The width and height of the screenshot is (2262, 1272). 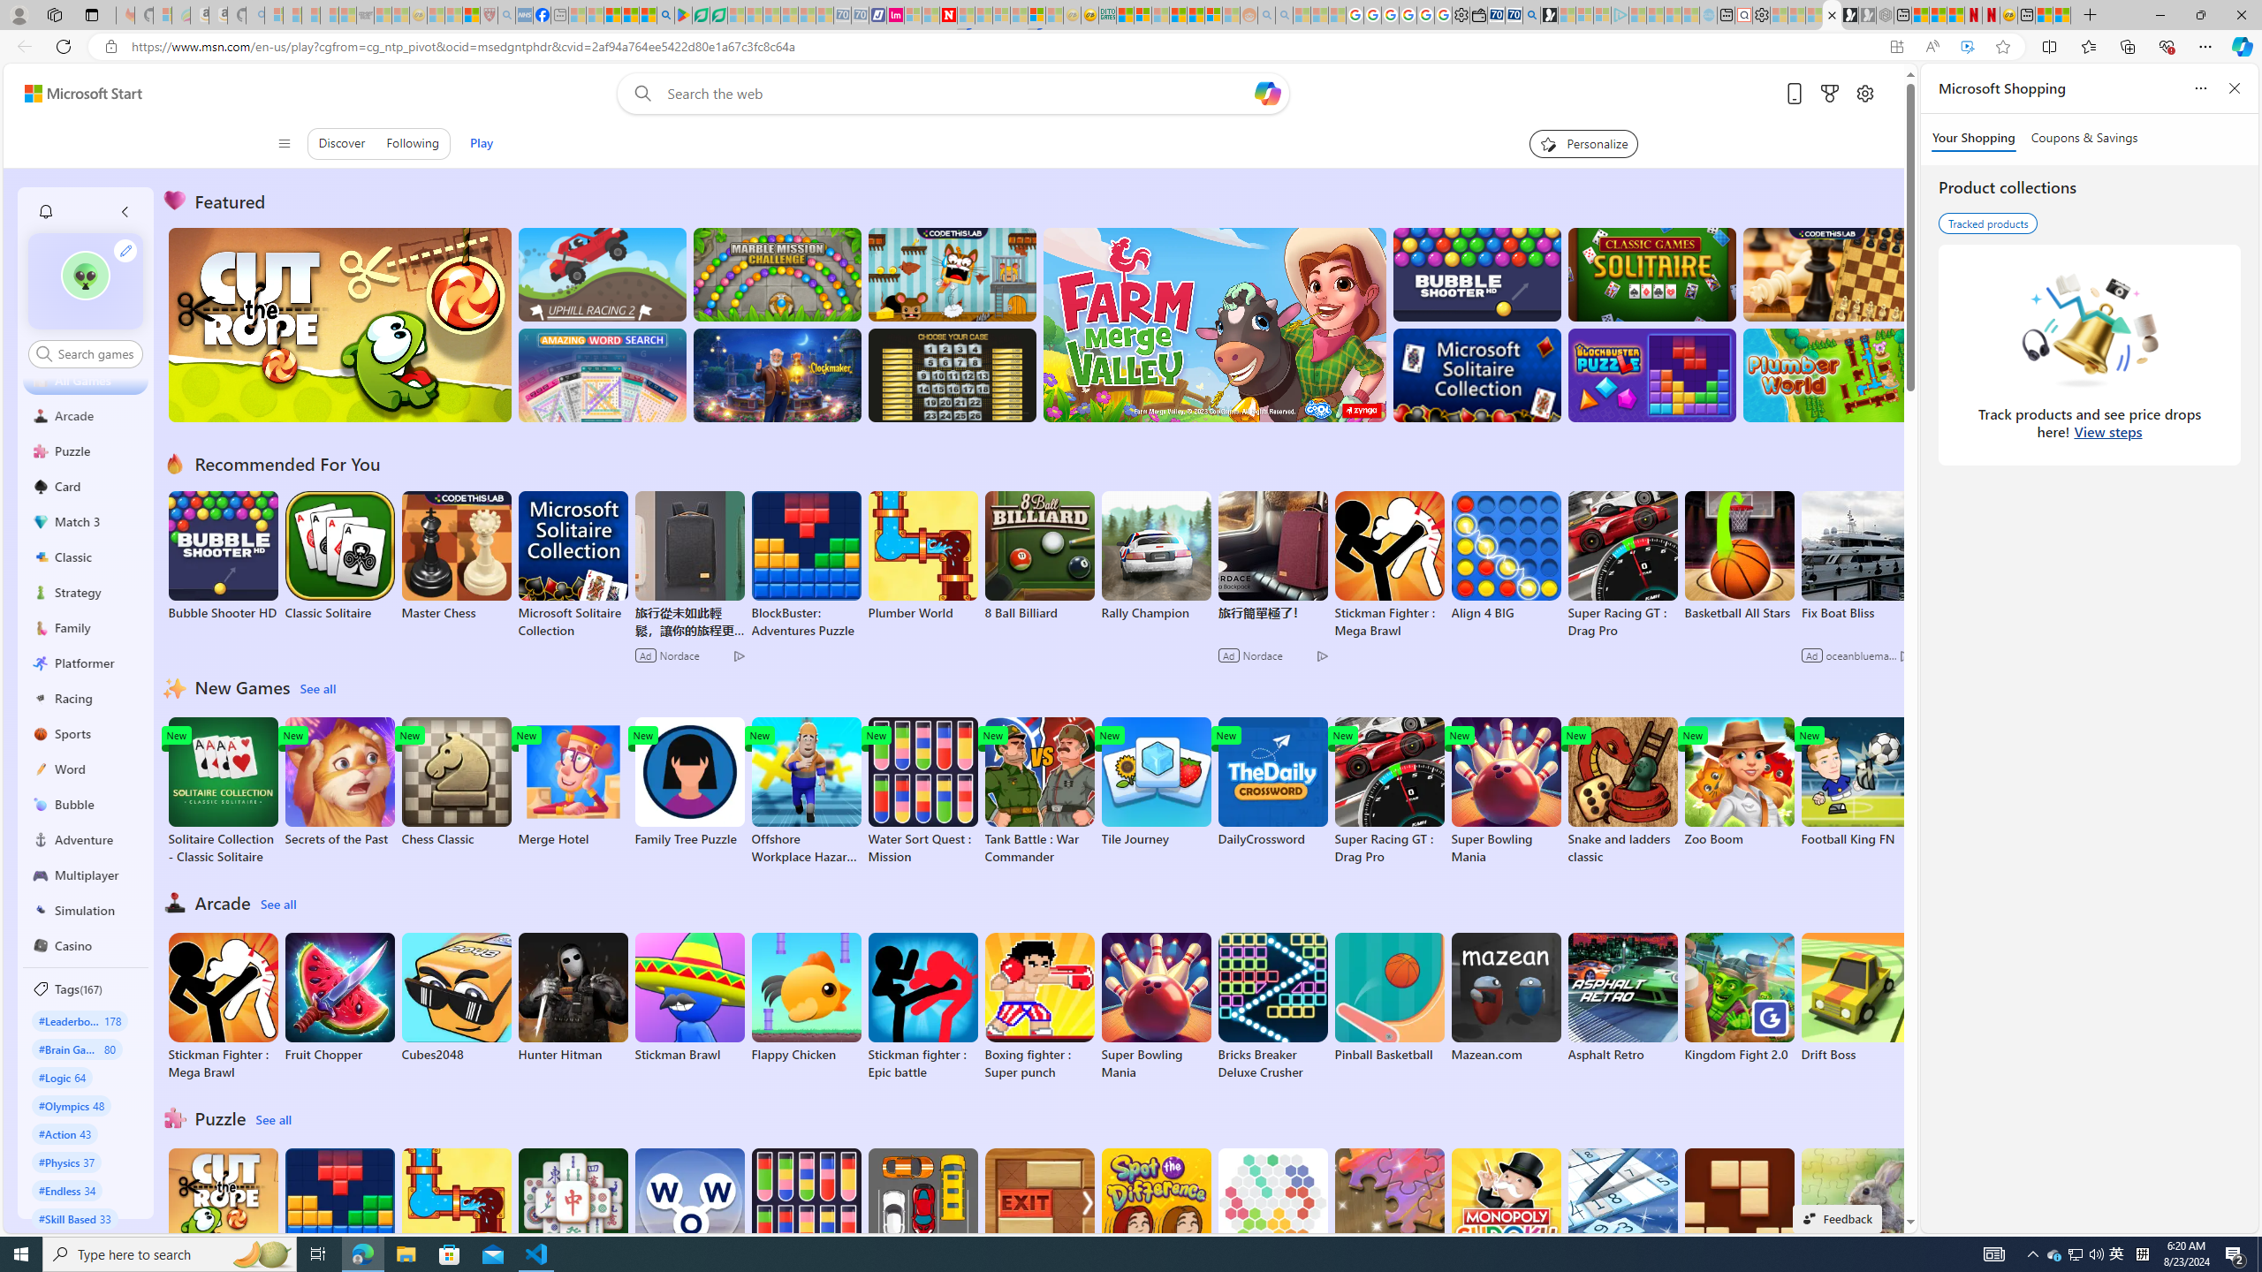 I want to click on Bricks Breaker Deluxe Crusher, so click(x=1272, y=1007).